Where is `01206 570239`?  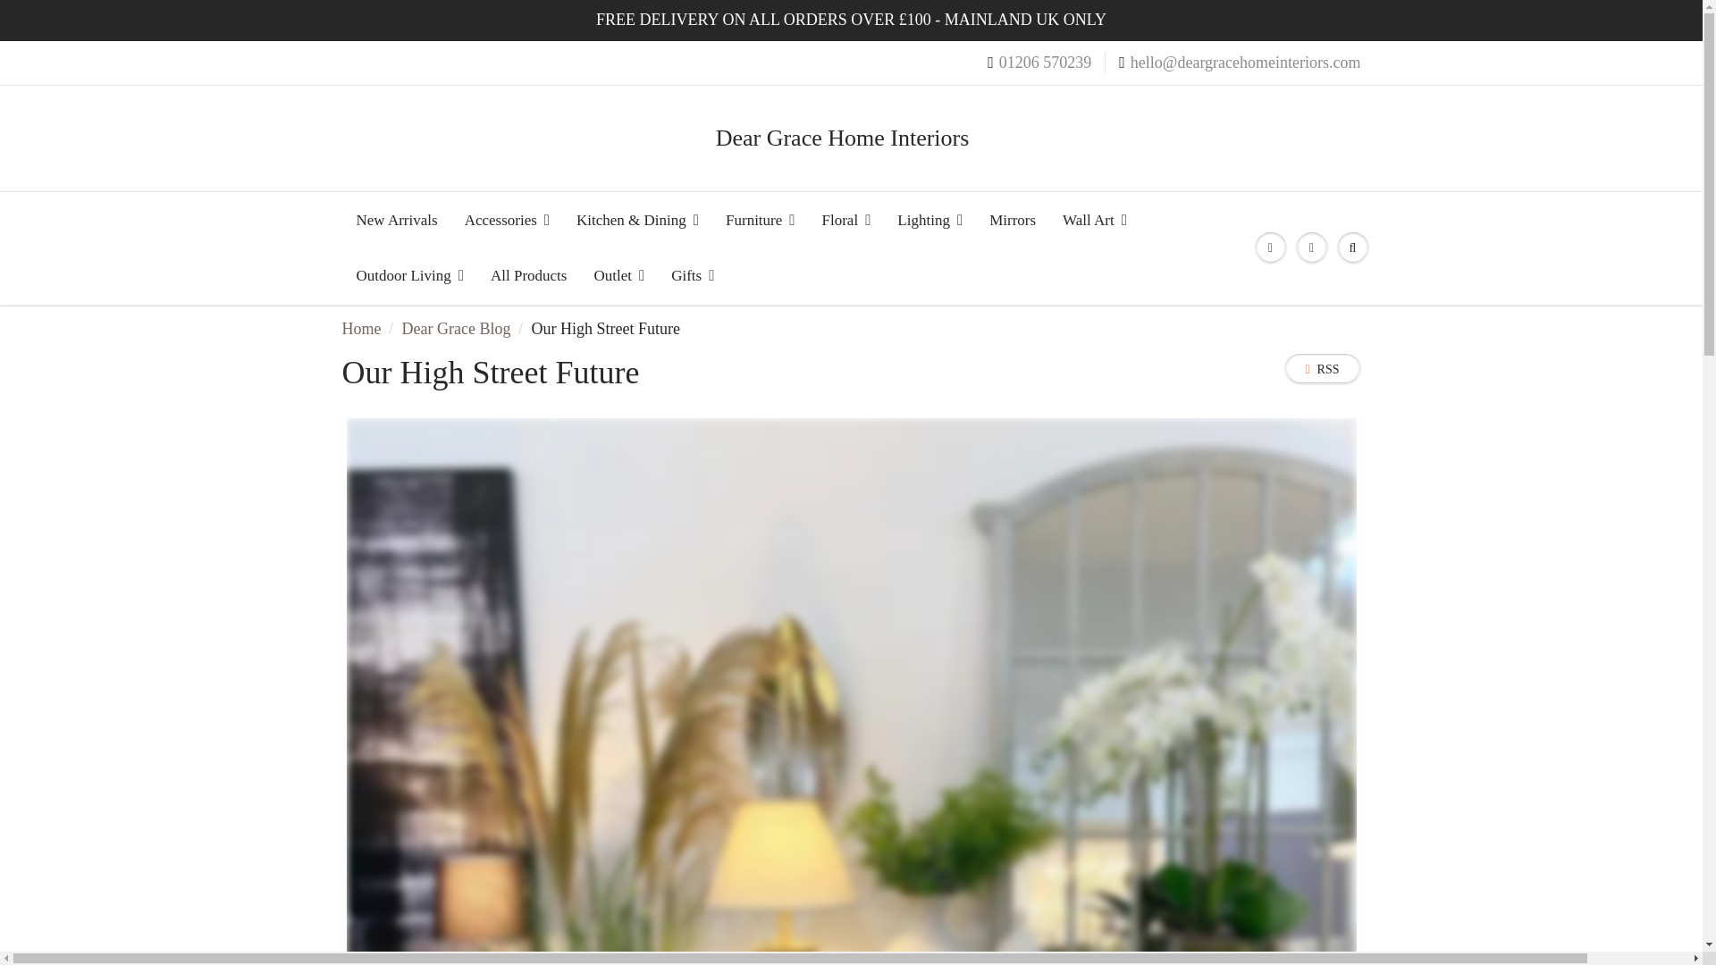 01206 570239 is located at coordinates (1039, 63).